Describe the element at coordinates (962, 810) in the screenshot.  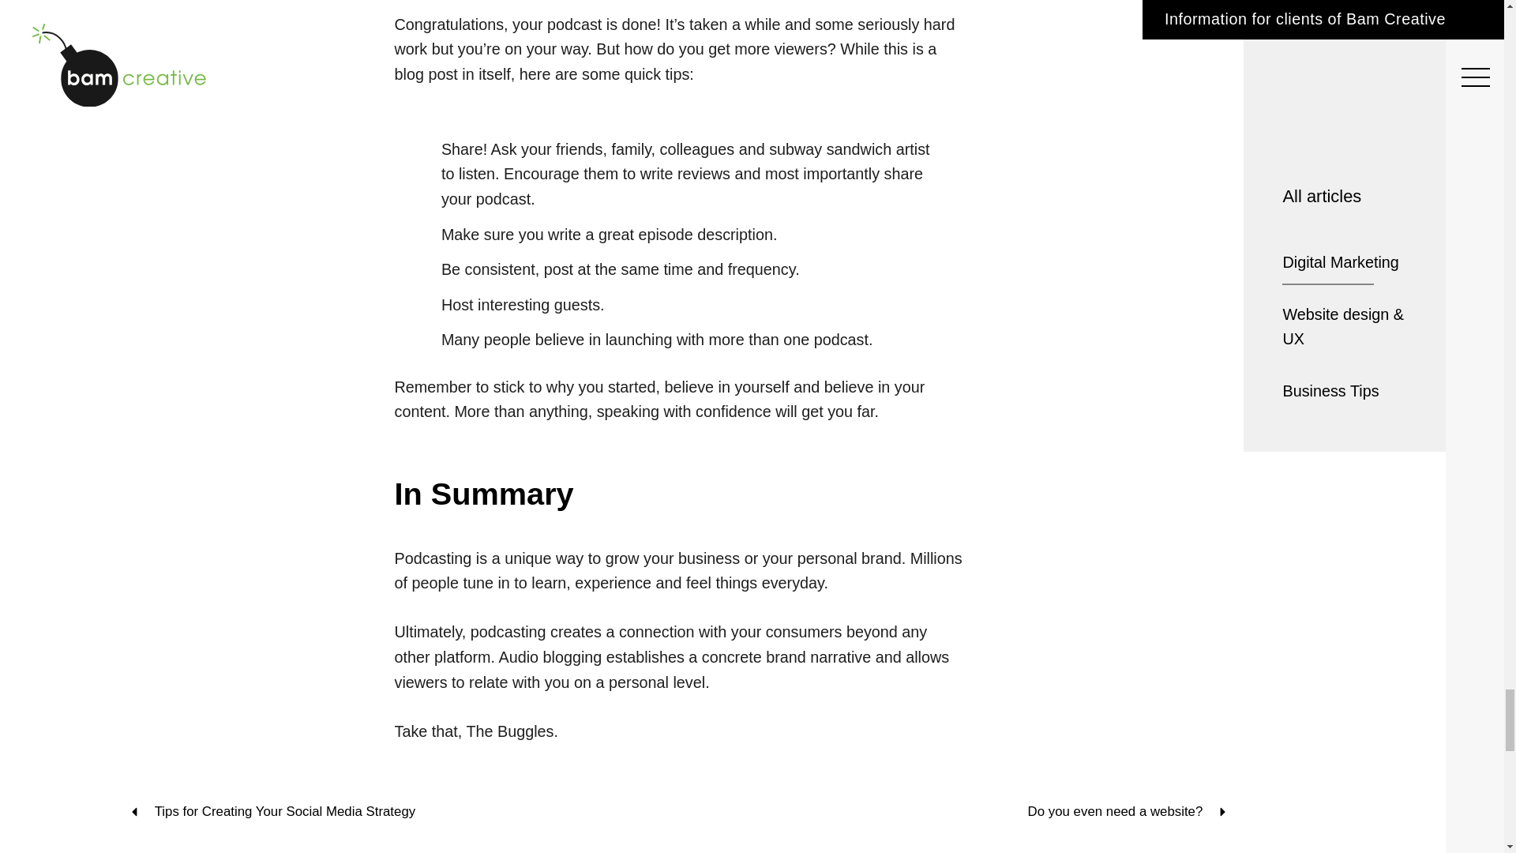
I see `Do you even need a website?` at that location.